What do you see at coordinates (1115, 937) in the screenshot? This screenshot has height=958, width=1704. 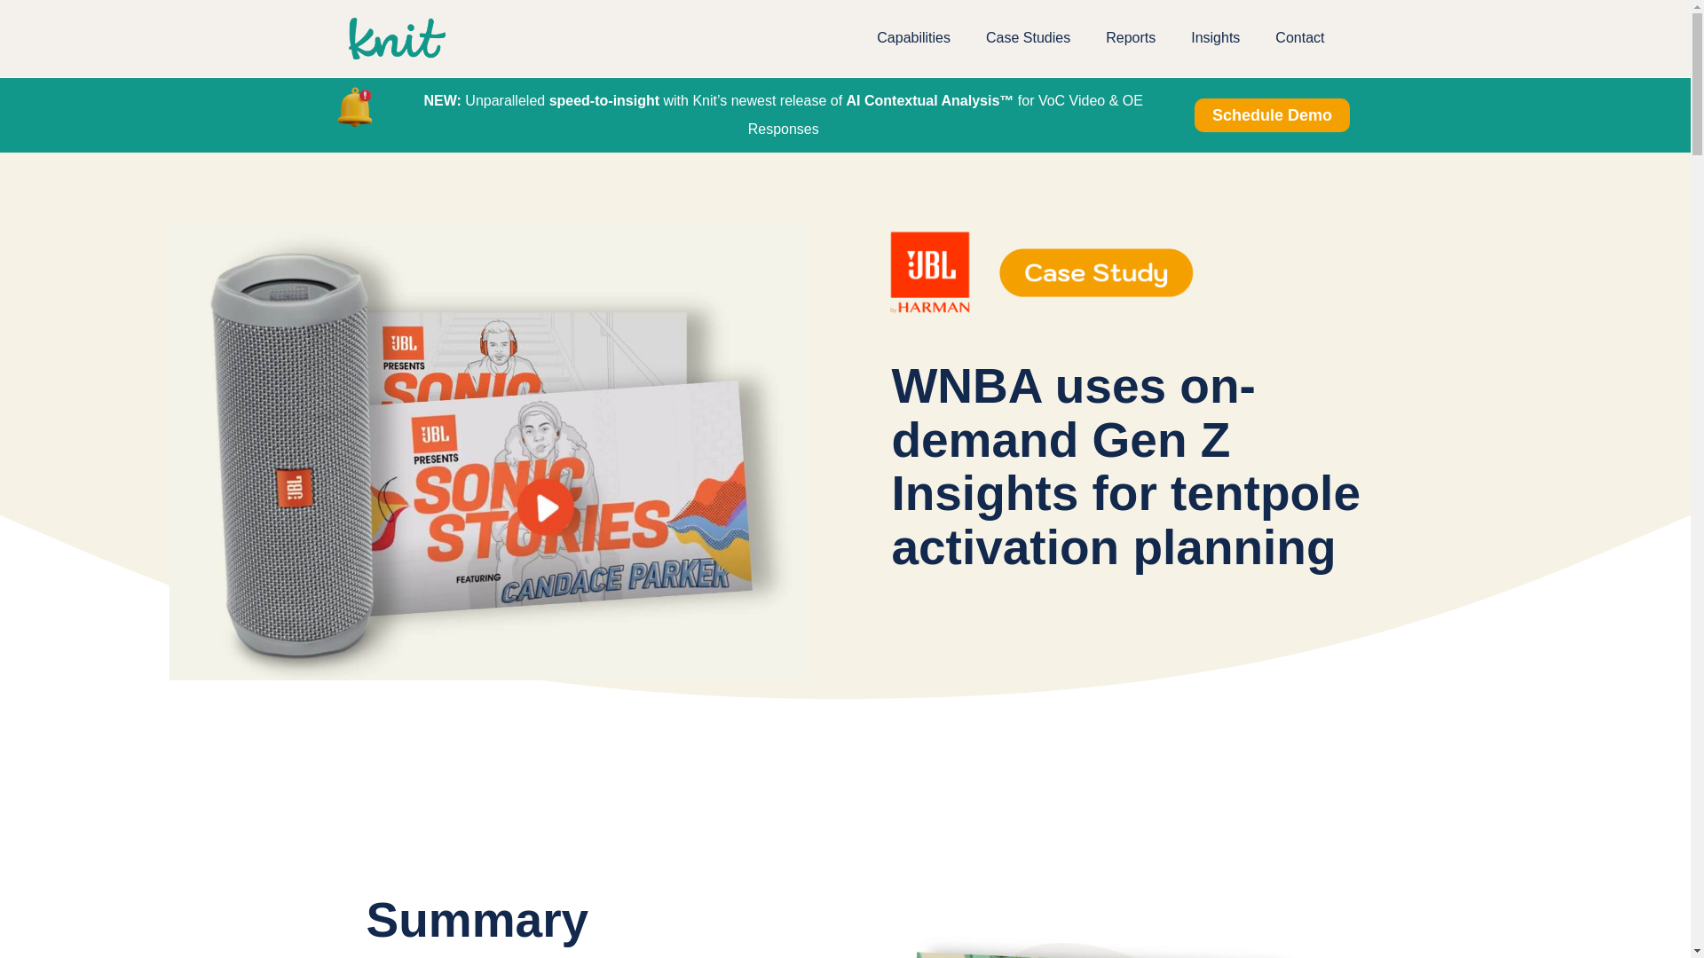 I see `Knit JBL Sonic Stories Data Screenshot` at bounding box center [1115, 937].